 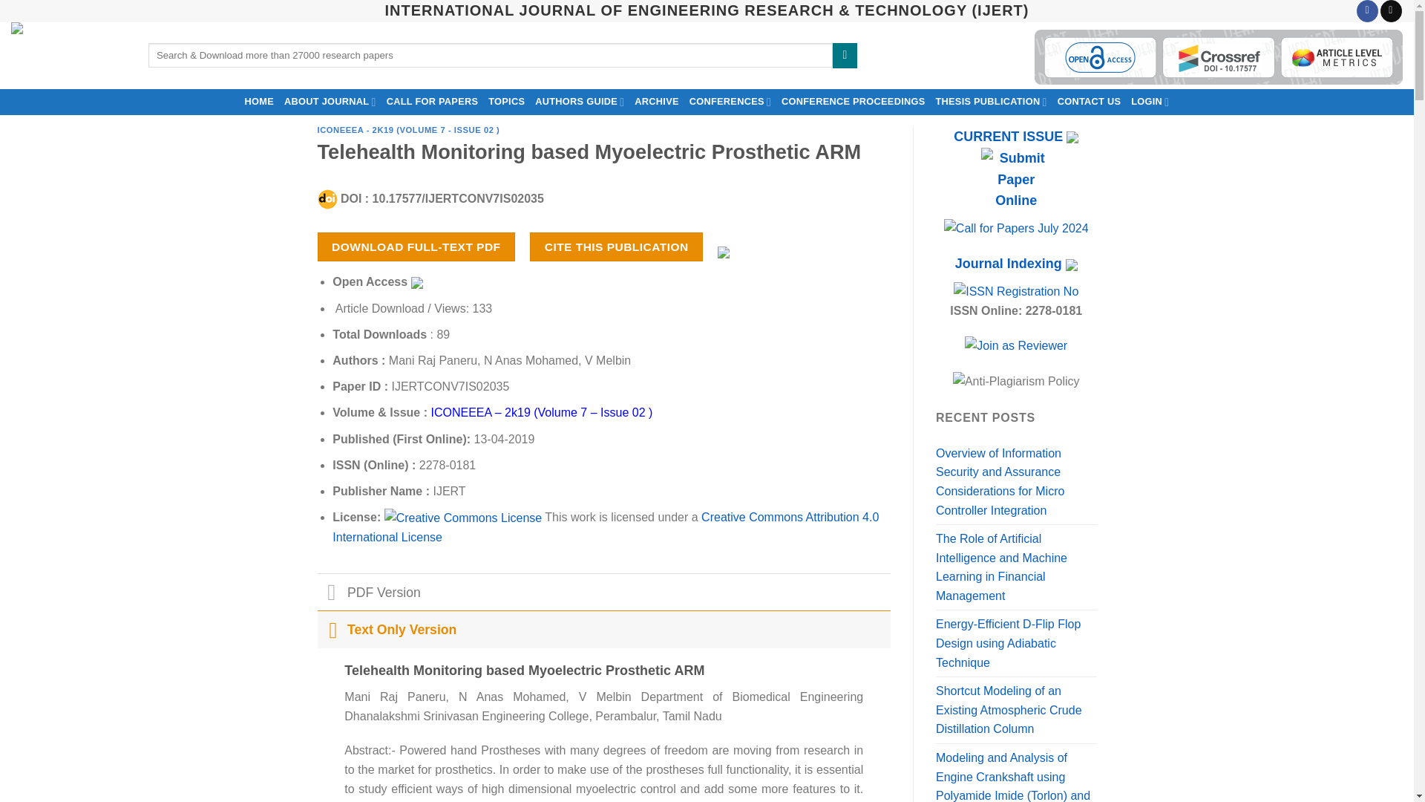 What do you see at coordinates (330, 101) in the screenshot?
I see `ABOUT JOURNAL` at bounding box center [330, 101].